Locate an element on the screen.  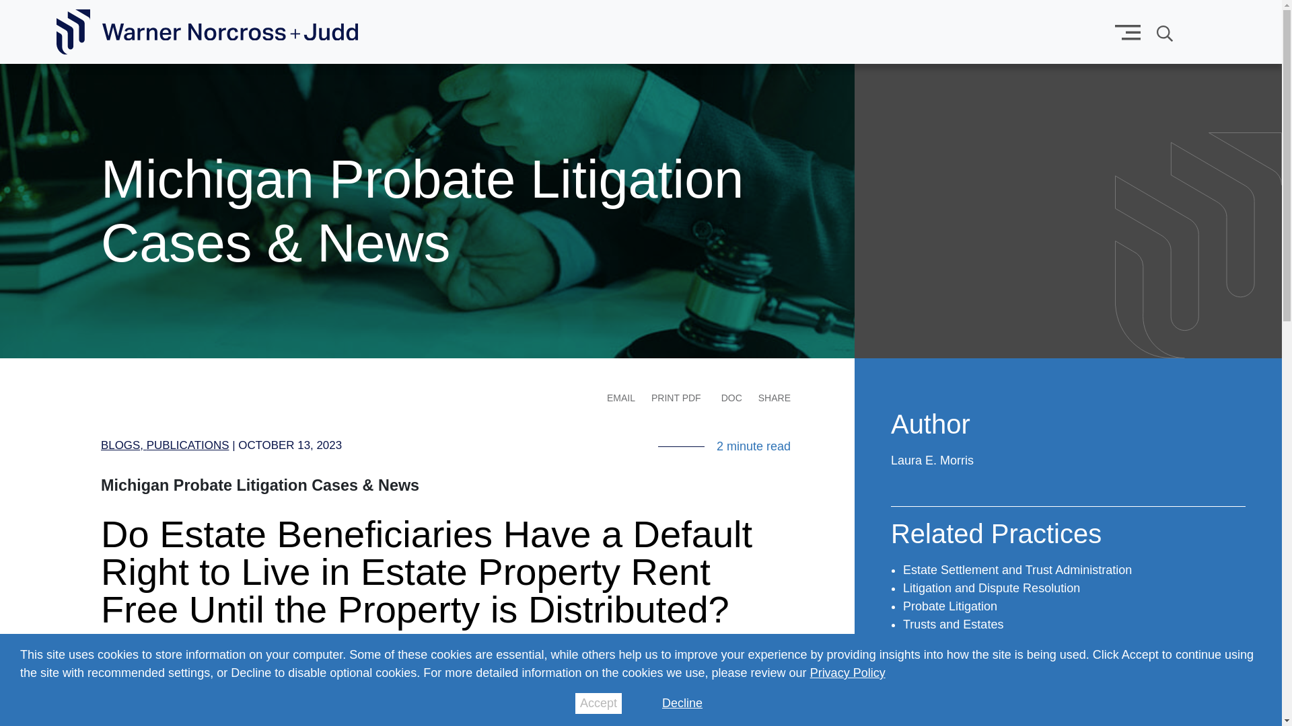
Trusts and Estates is located at coordinates (953, 624).